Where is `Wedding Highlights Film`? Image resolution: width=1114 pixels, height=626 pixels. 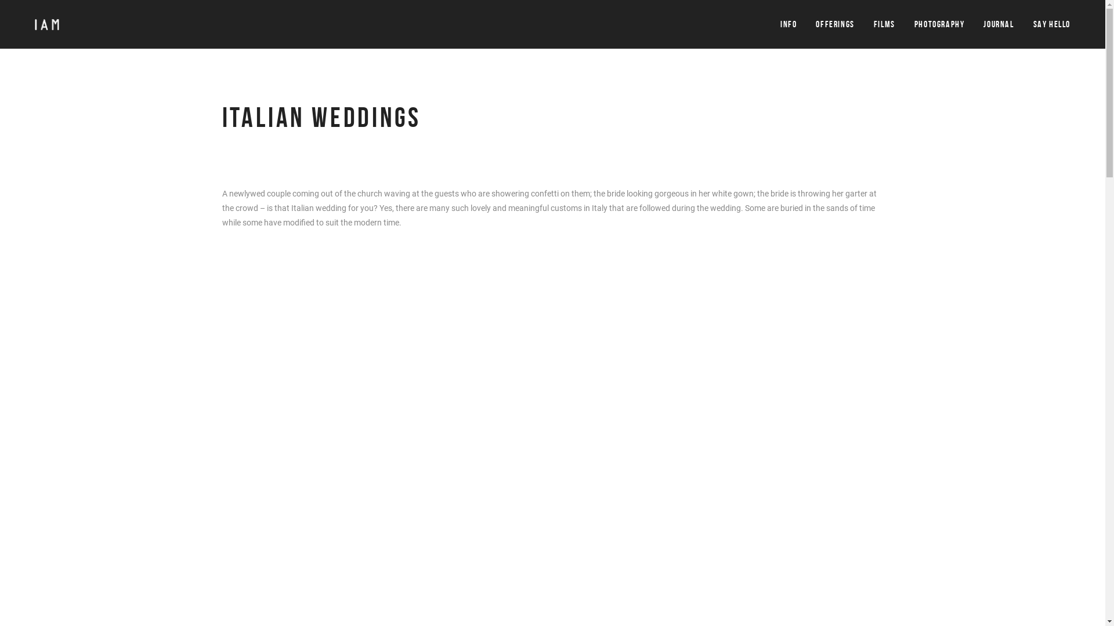
Wedding Highlights Film is located at coordinates (717, 441).